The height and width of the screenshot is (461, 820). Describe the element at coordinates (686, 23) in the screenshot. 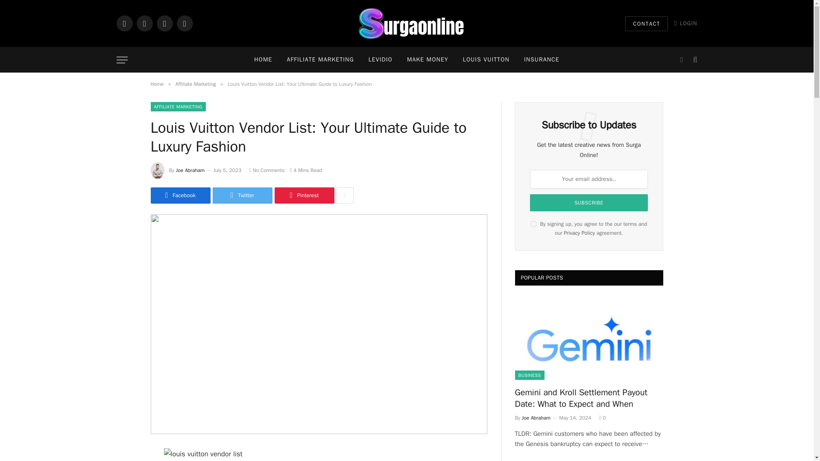

I see `LOGIN` at that location.